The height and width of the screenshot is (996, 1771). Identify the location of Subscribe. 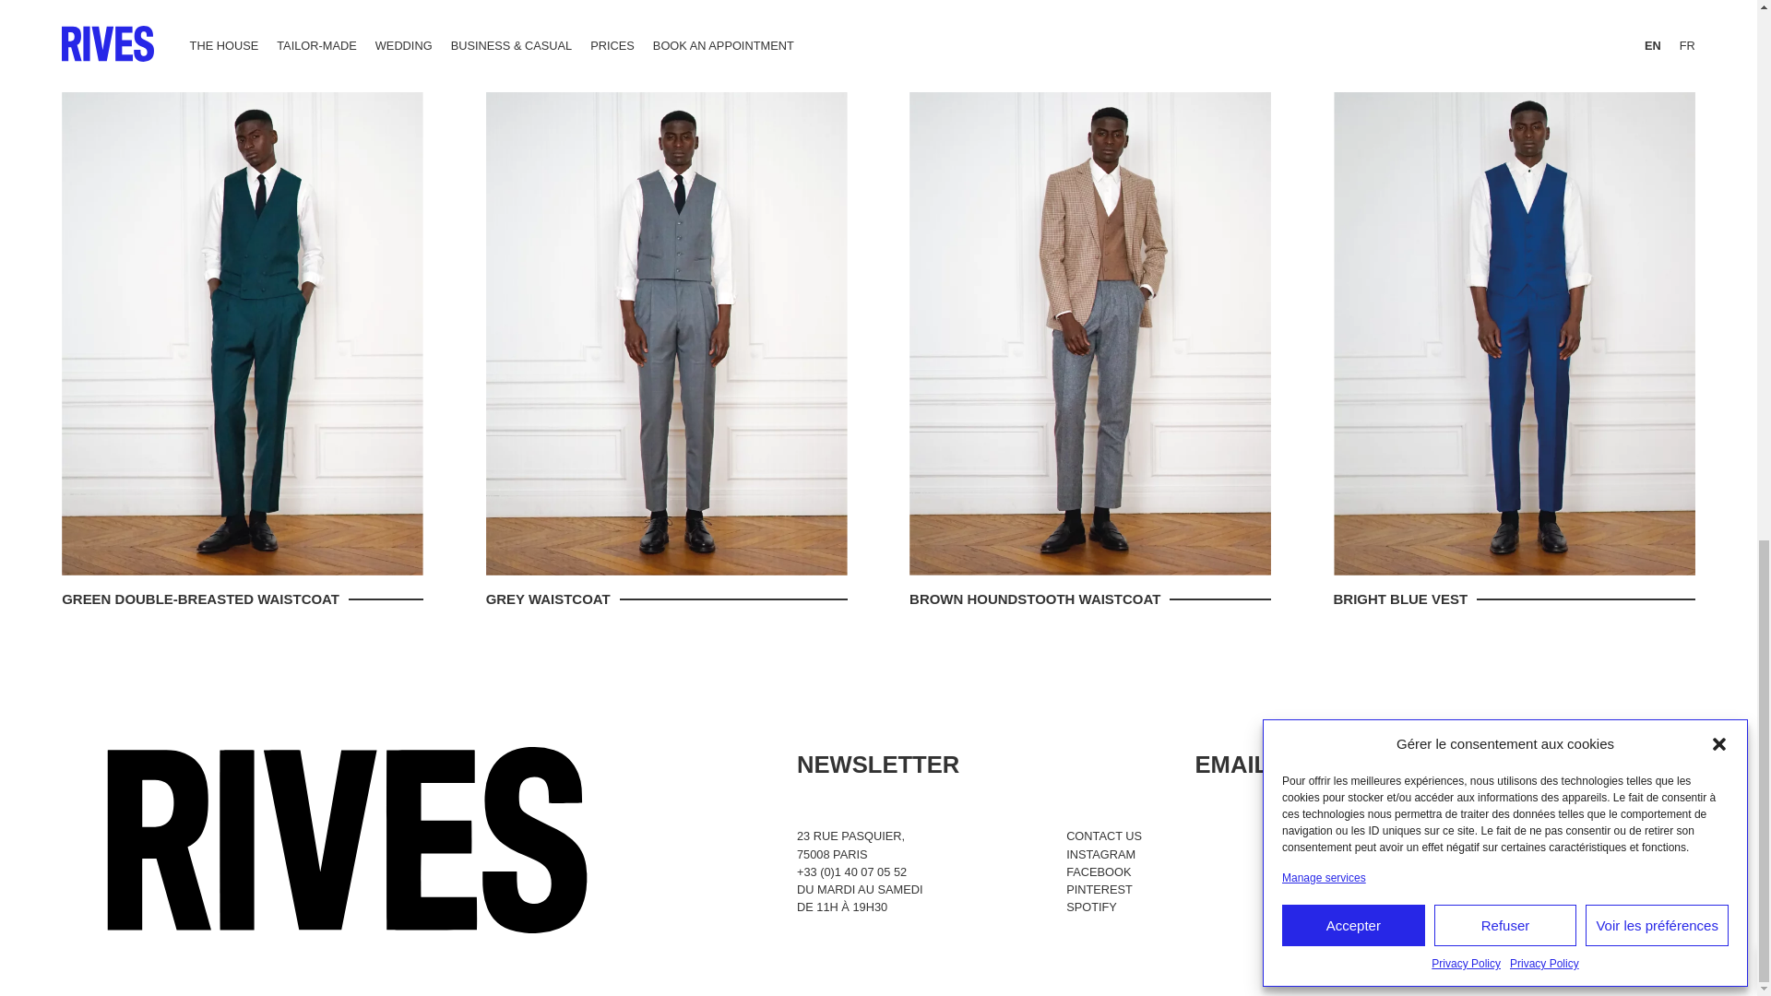
(1625, 765).